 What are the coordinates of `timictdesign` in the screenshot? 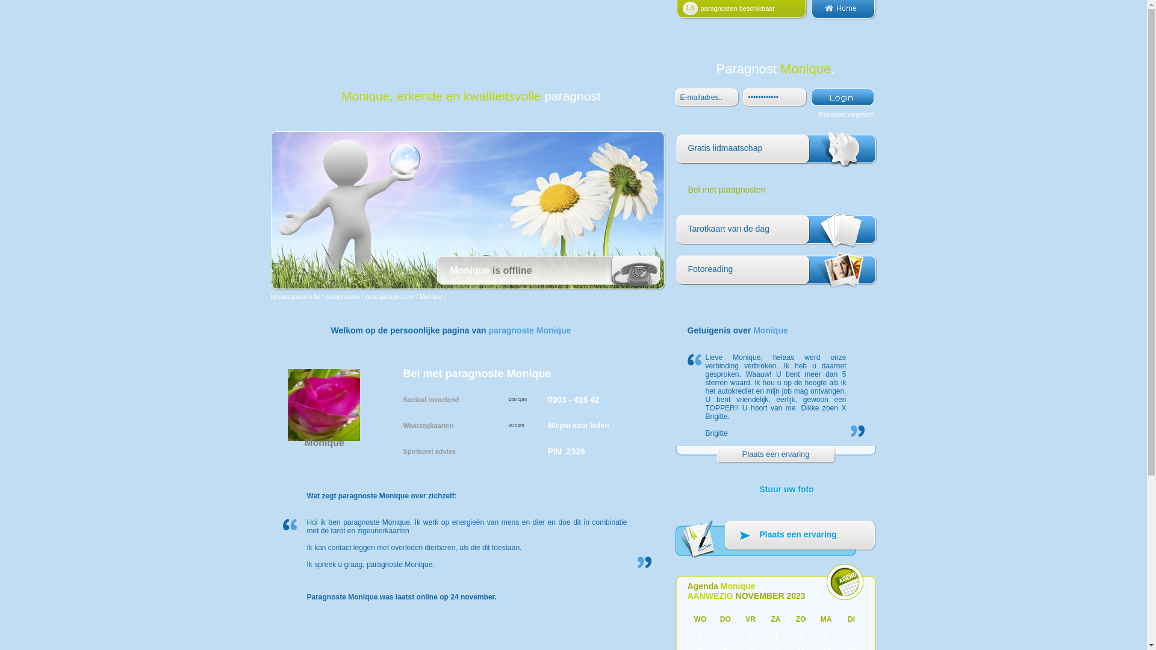 It's located at (777, 97).